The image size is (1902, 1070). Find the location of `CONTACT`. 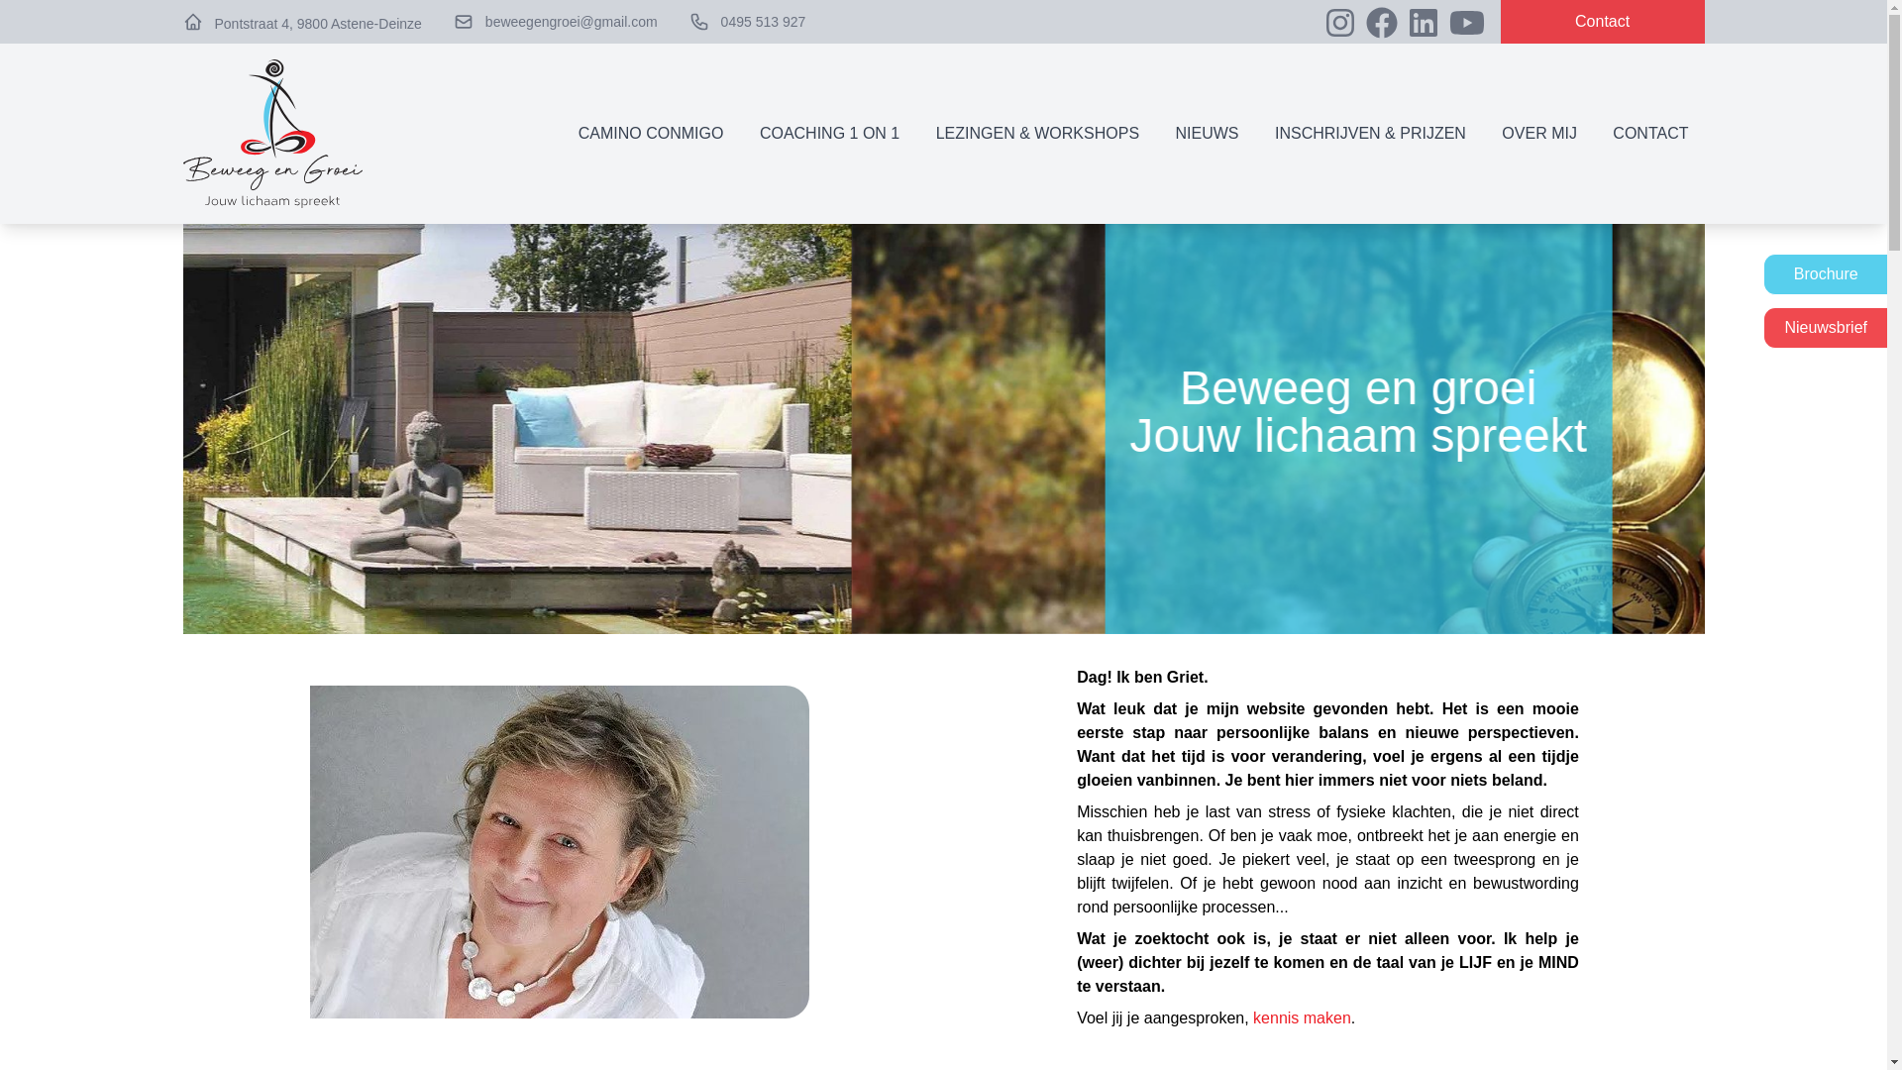

CONTACT is located at coordinates (1650, 133).